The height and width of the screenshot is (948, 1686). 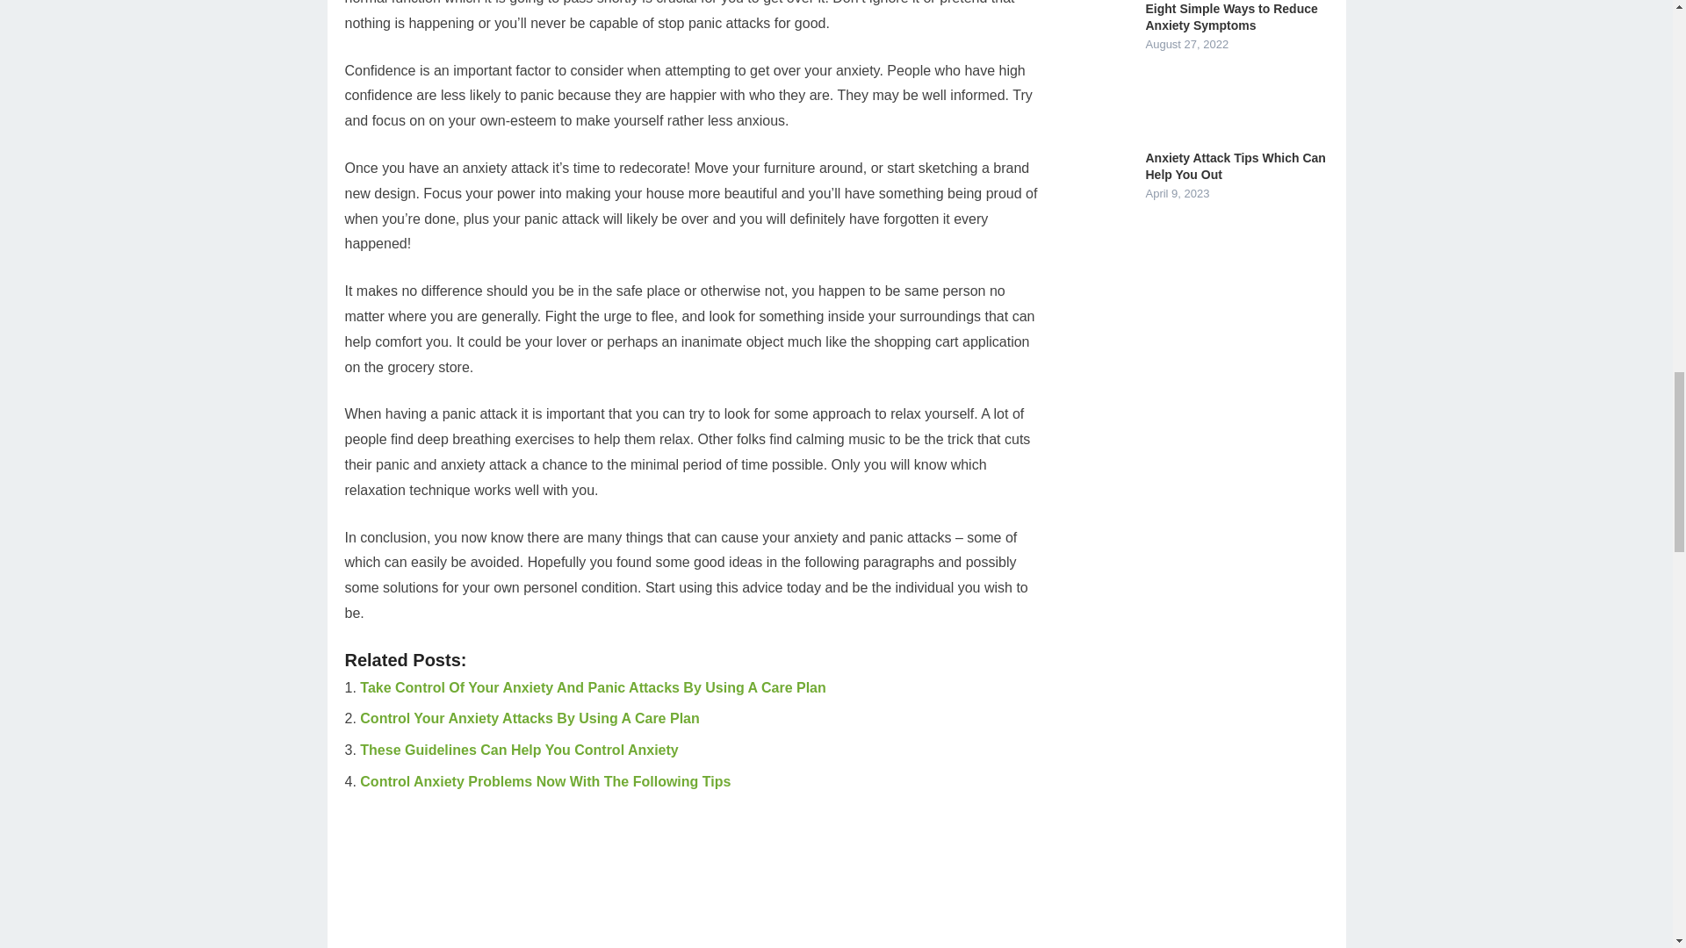 I want to click on Control Your Anxiety Attacks By Using A Care Plan, so click(x=530, y=718).